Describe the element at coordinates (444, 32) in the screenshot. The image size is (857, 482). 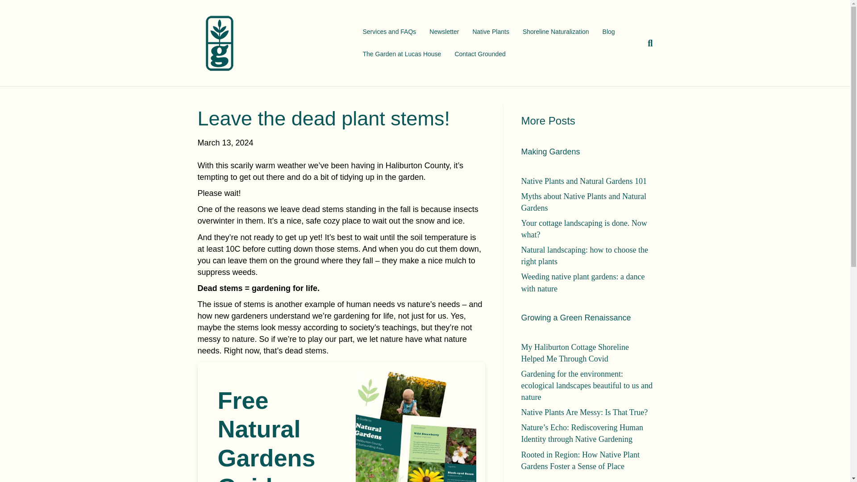
I see `Newsletter` at that location.